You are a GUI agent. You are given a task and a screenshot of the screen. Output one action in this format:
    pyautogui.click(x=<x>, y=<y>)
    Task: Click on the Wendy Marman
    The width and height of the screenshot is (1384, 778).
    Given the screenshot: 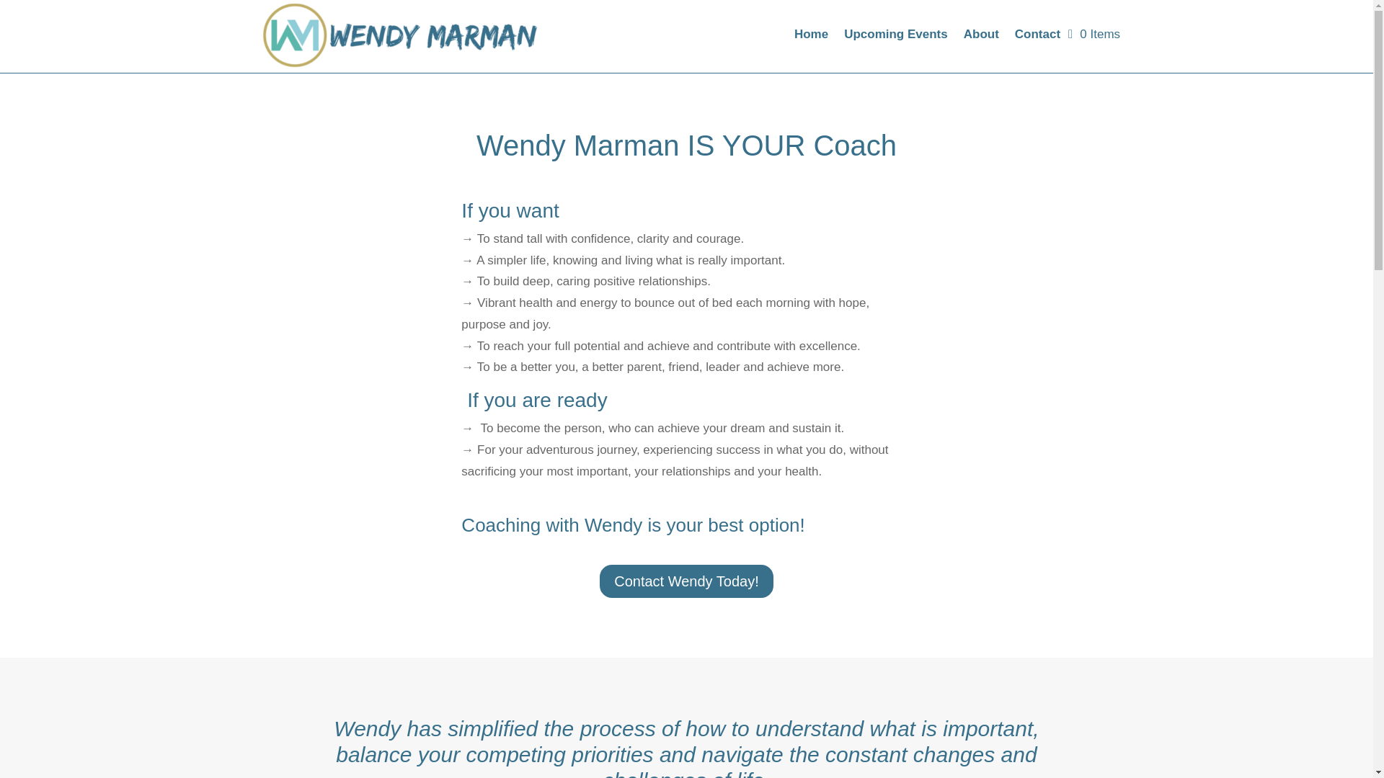 What is the action you would take?
    pyautogui.click(x=396, y=37)
    